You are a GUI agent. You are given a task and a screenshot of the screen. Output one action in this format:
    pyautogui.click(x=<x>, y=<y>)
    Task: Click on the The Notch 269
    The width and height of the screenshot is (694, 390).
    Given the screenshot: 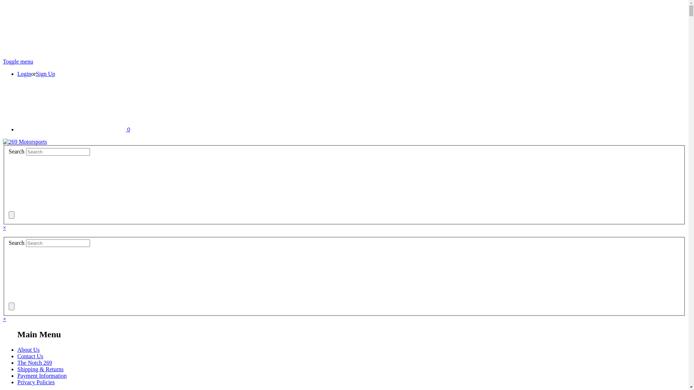 What is the action you would take?
    pyautogui.click(x=35, y=363)
    